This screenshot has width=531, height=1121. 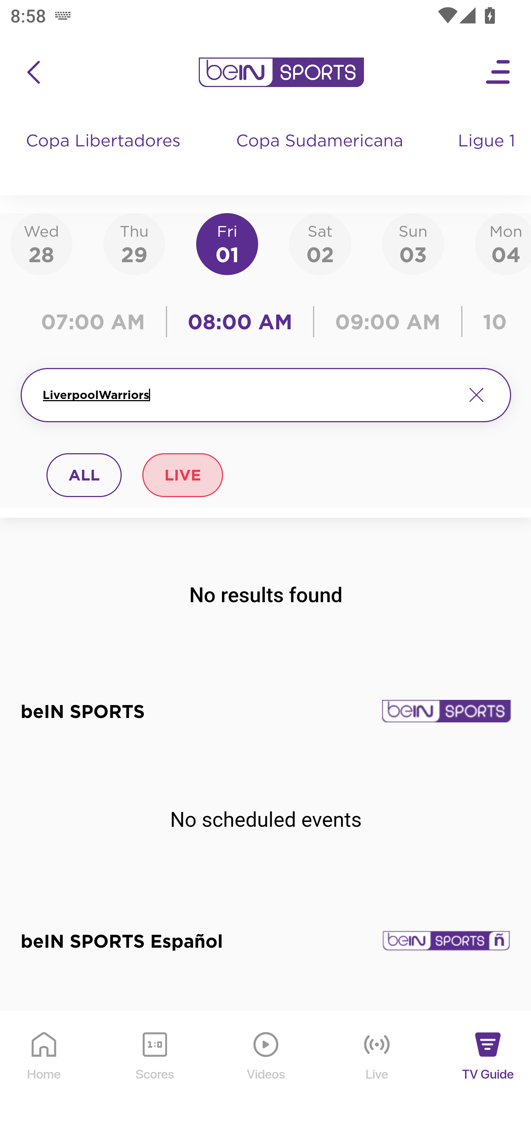 What do you see at coordinates (97, 322) in the screenshot?
I see `07:00 AM` at bounding box center [97, 322].